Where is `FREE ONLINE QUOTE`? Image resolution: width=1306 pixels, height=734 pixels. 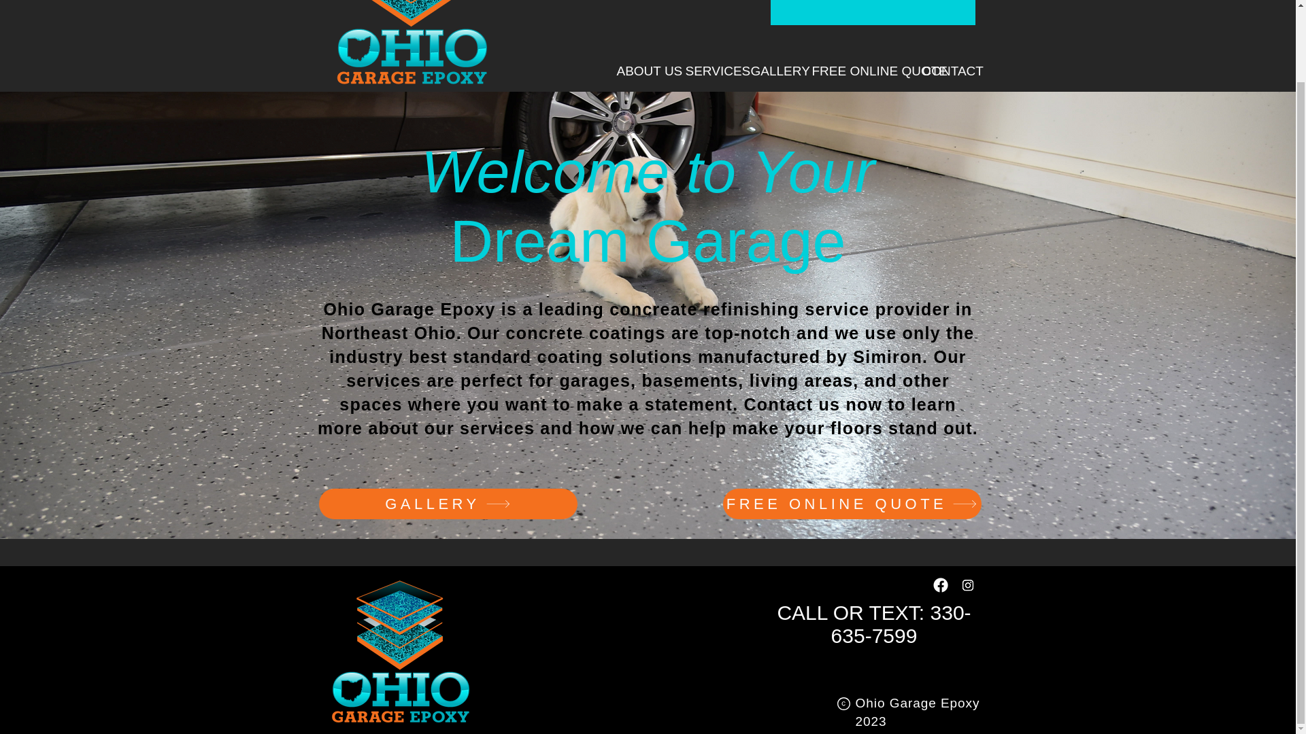 FREE ONLINE QUOTE is located at coordinates (856, 71).